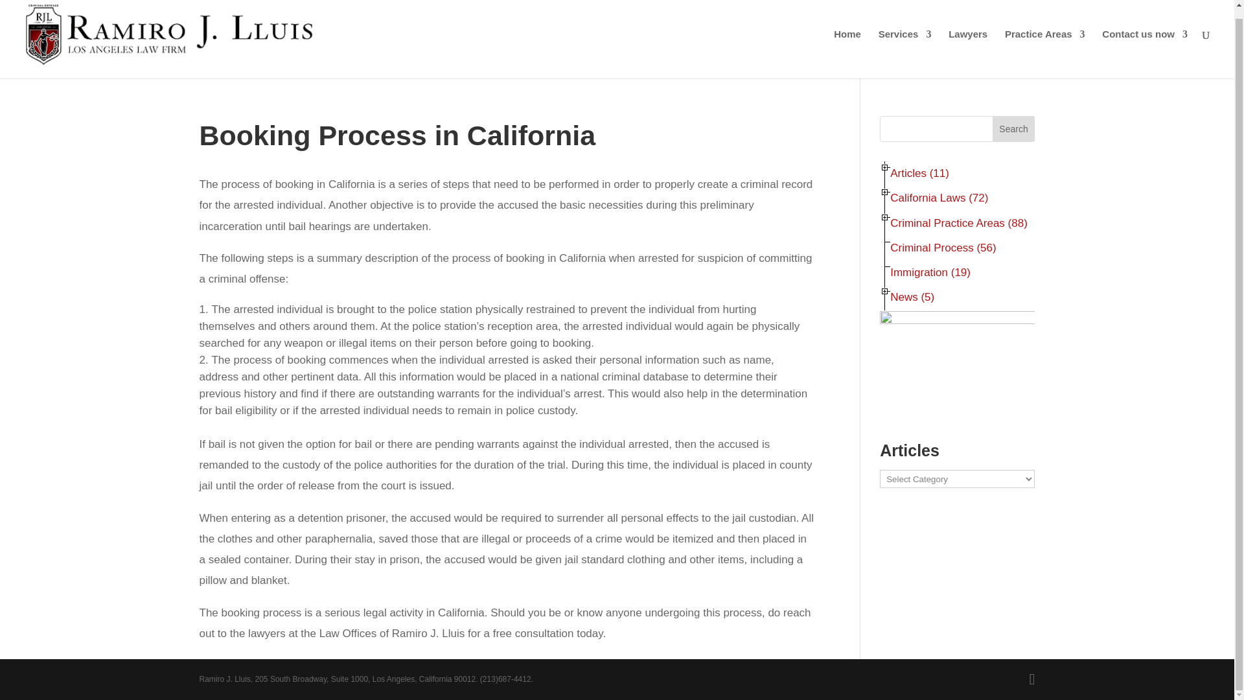 The height and width of the screenshot is (700, 1244). I want to click on Practice Areas, so click(1044, 54).